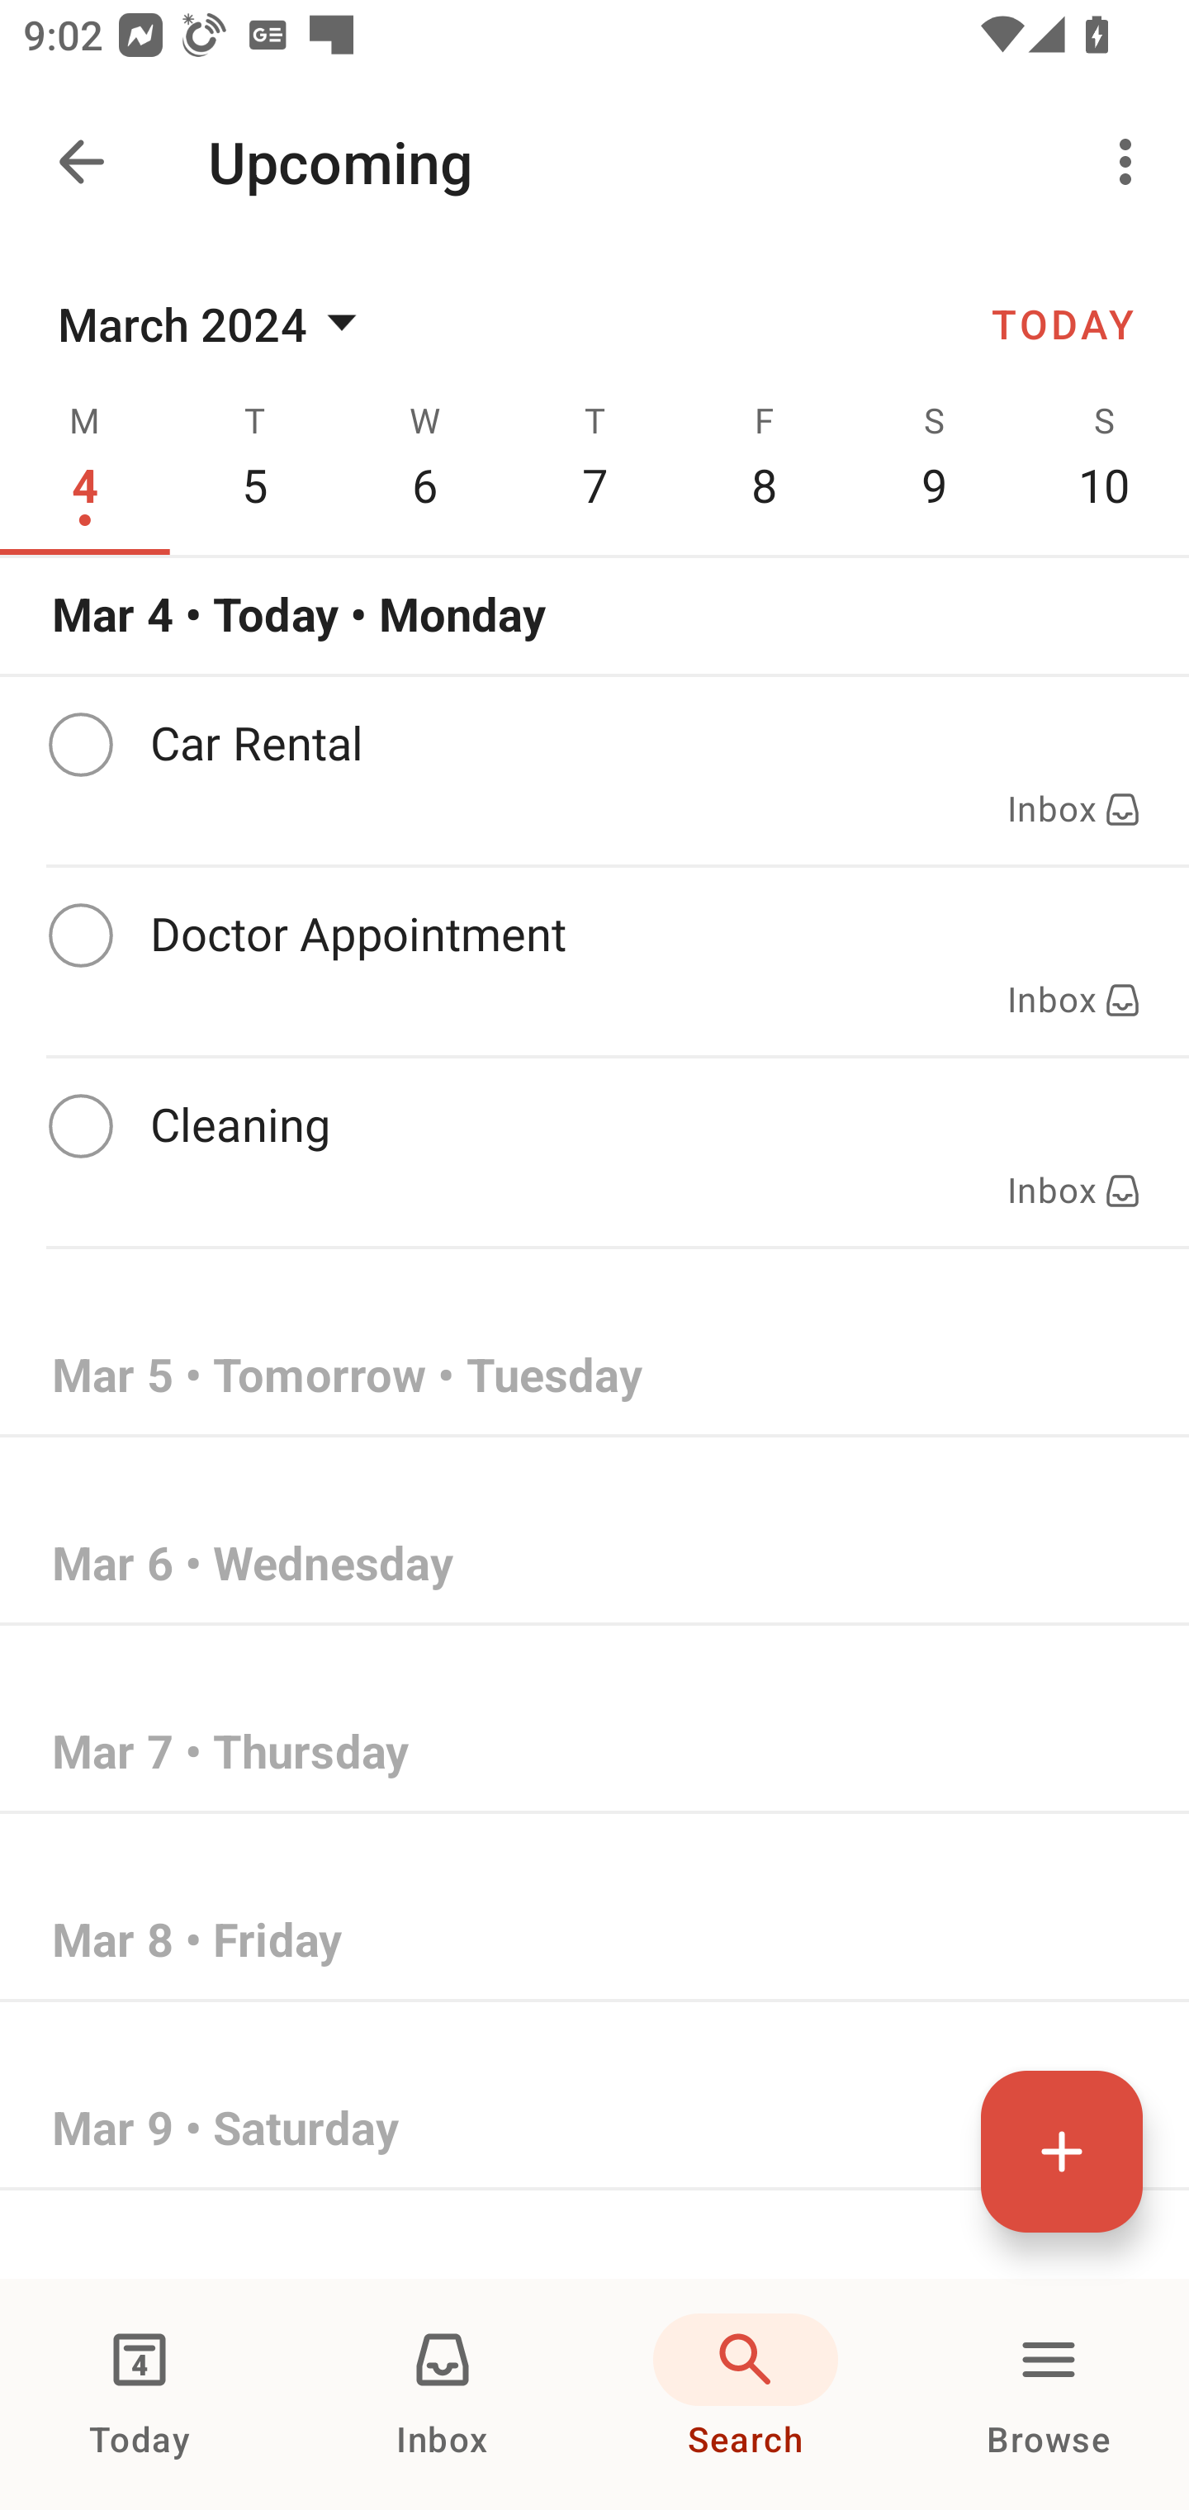 This screenshot has width=1189, height=2510. Describe the element at coordinates (1131, 162) in the screenshot. I see `More options` at that location.